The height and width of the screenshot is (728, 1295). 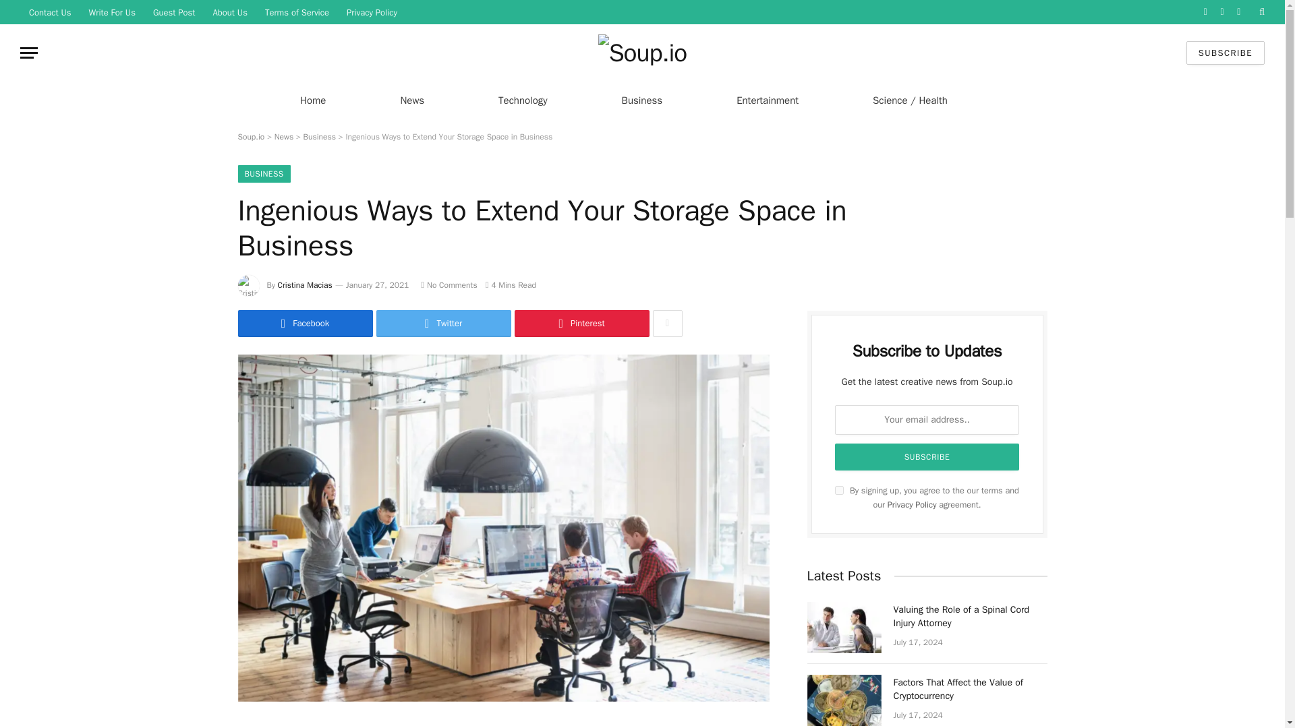 What do you see at coordinates (305, 284) in the screenshot?
I see `Posts by Cristina Macias` at bounding box center [305, 284].